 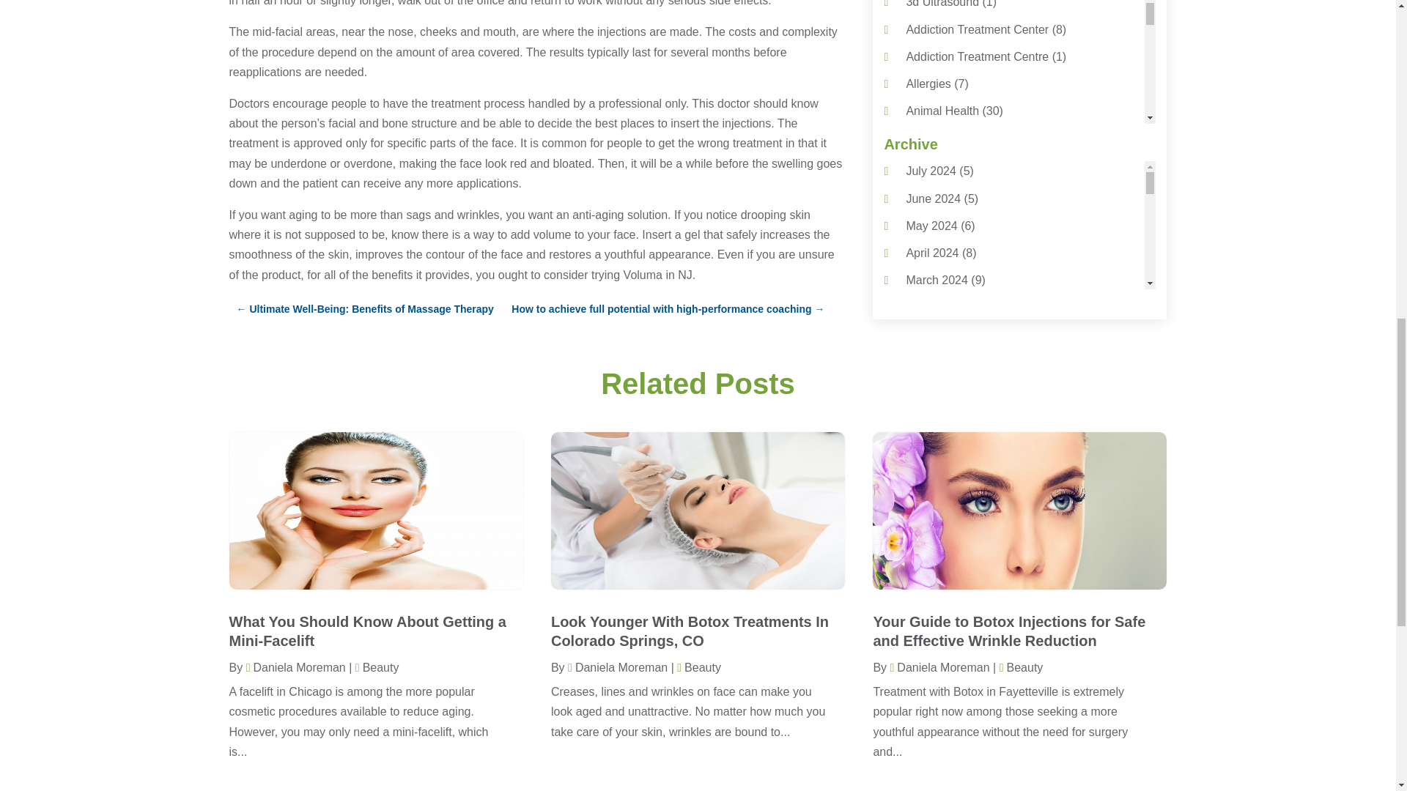 I want to click on Addiction Treatment Centre, so click(x=977, y=57).